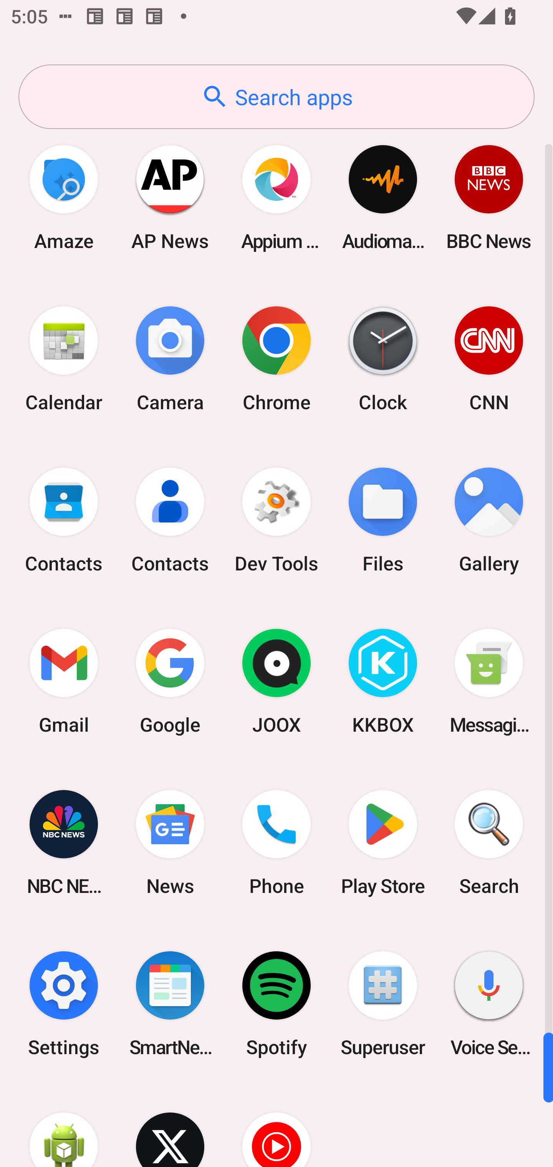 The height and width of the screenshot is (1167, 553). What do you see at coordinates (276, 359) in the screenshot?
I see `Chrome` at bounding box center [276, 359].